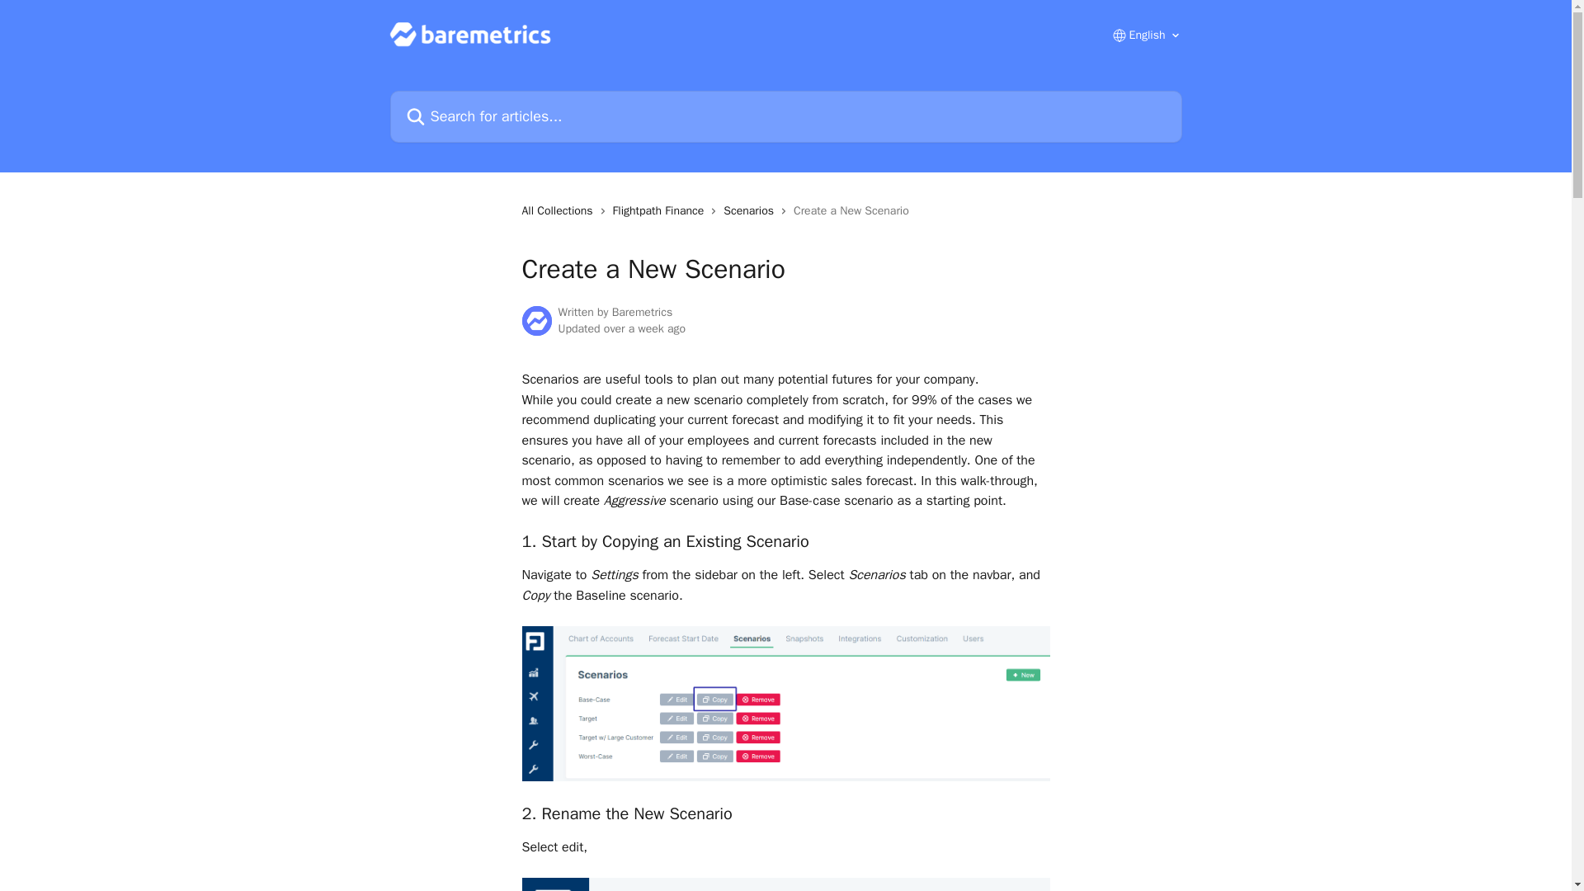 This screenshot has width=1584, height=891. Describe the element at coordinates (752, 211) in the screenshot. I see `Scenarios` at that location.